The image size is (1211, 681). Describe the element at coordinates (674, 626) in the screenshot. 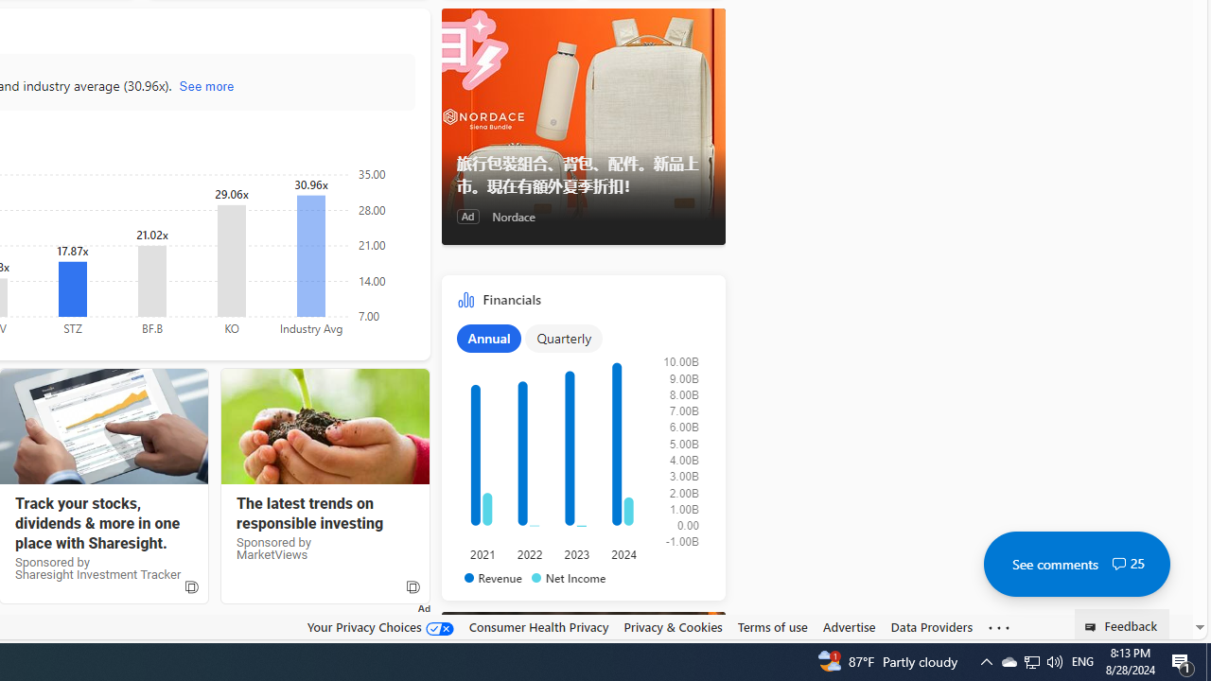

I see `Privacy & Cookies` at that location.